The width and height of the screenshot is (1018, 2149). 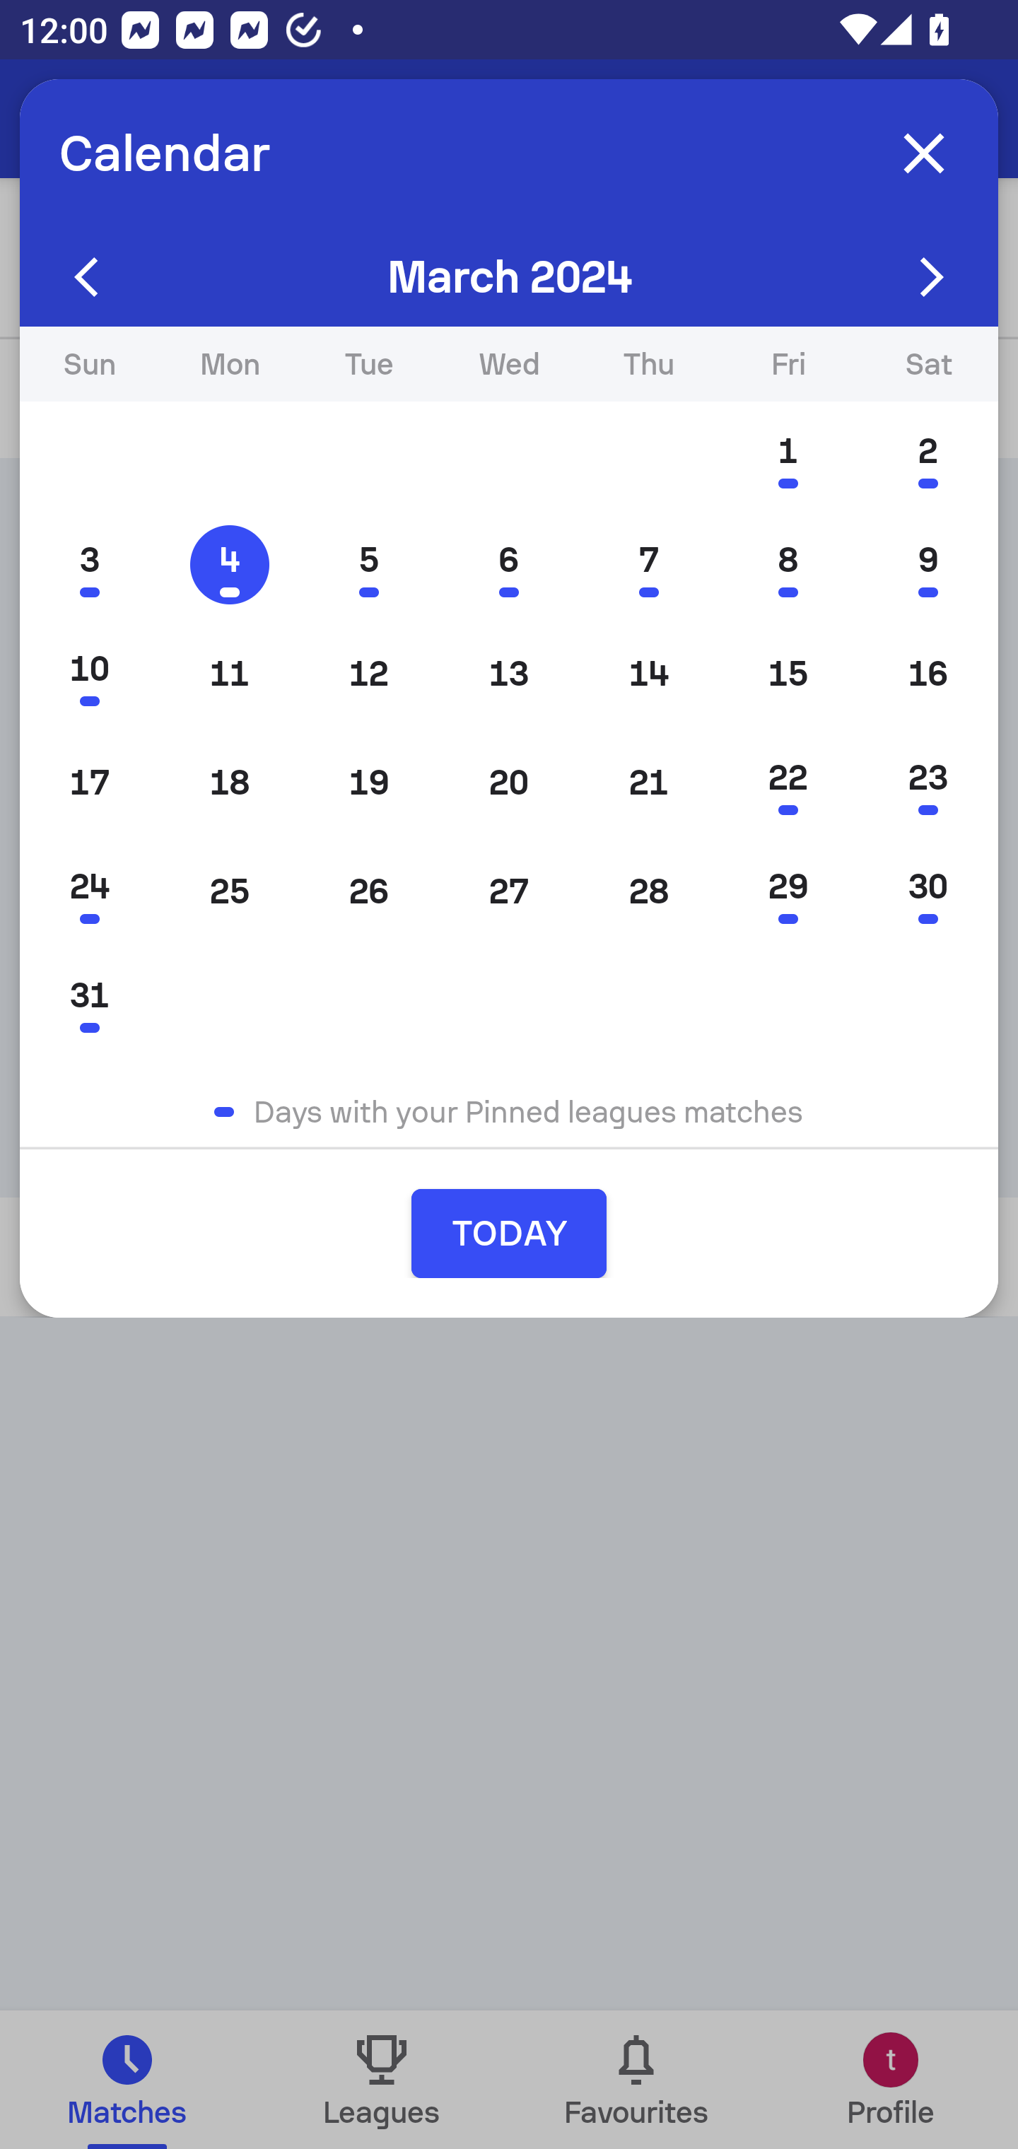 What do you see at coordinates (229, 565) in the screenshot?
I see `4` at bounding box center [229, 565].